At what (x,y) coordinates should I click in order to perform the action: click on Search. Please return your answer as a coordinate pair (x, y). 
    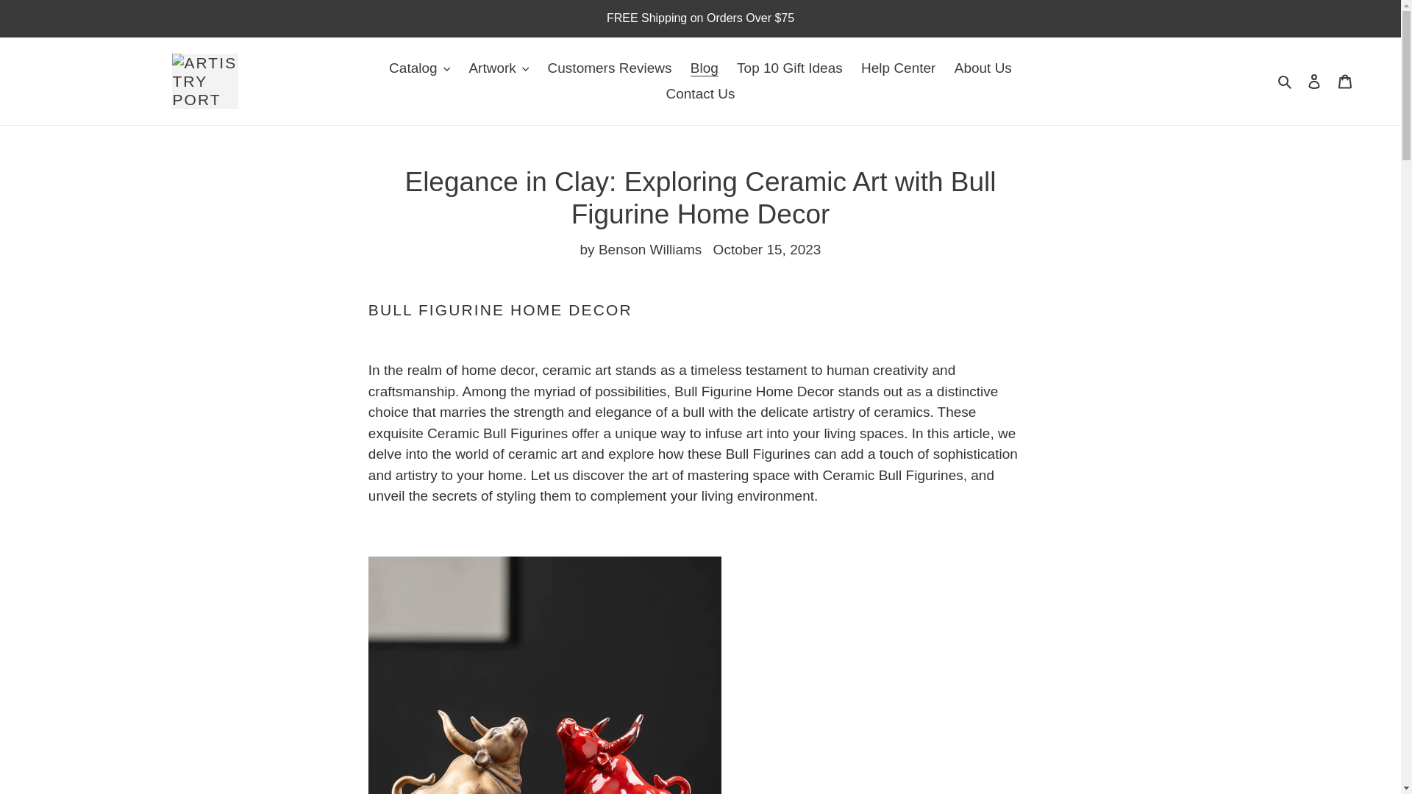
    Looking at the image, I should click on (1286, 81).